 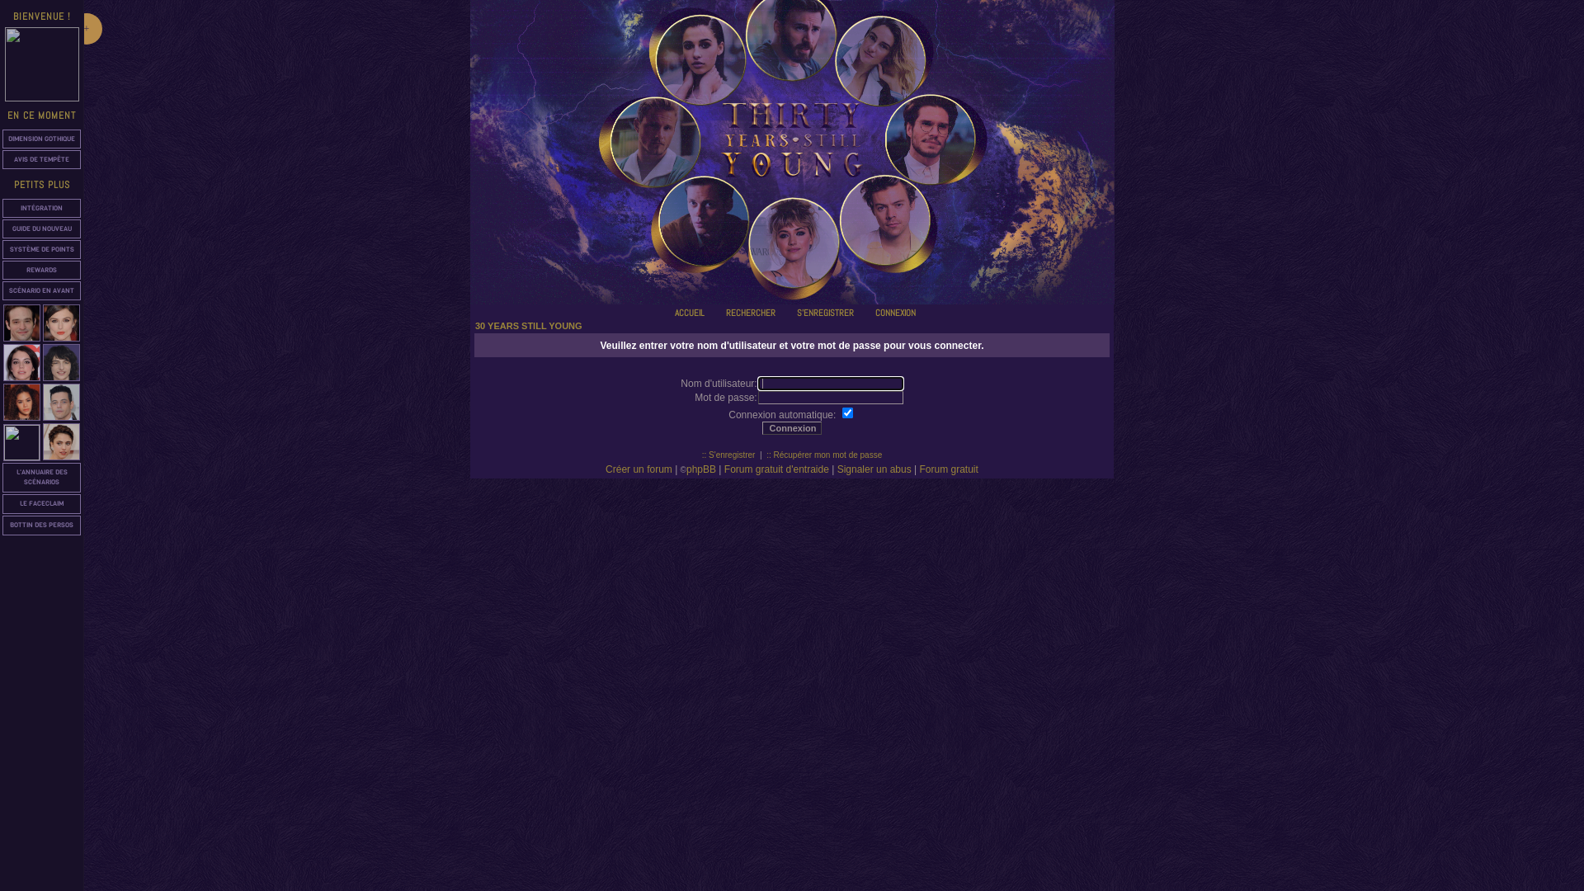 What do you see at coordinates (529, 326) in the screenshot?
I see `30 YEARS STILL YOUNG` at bounding box center [529, 326].